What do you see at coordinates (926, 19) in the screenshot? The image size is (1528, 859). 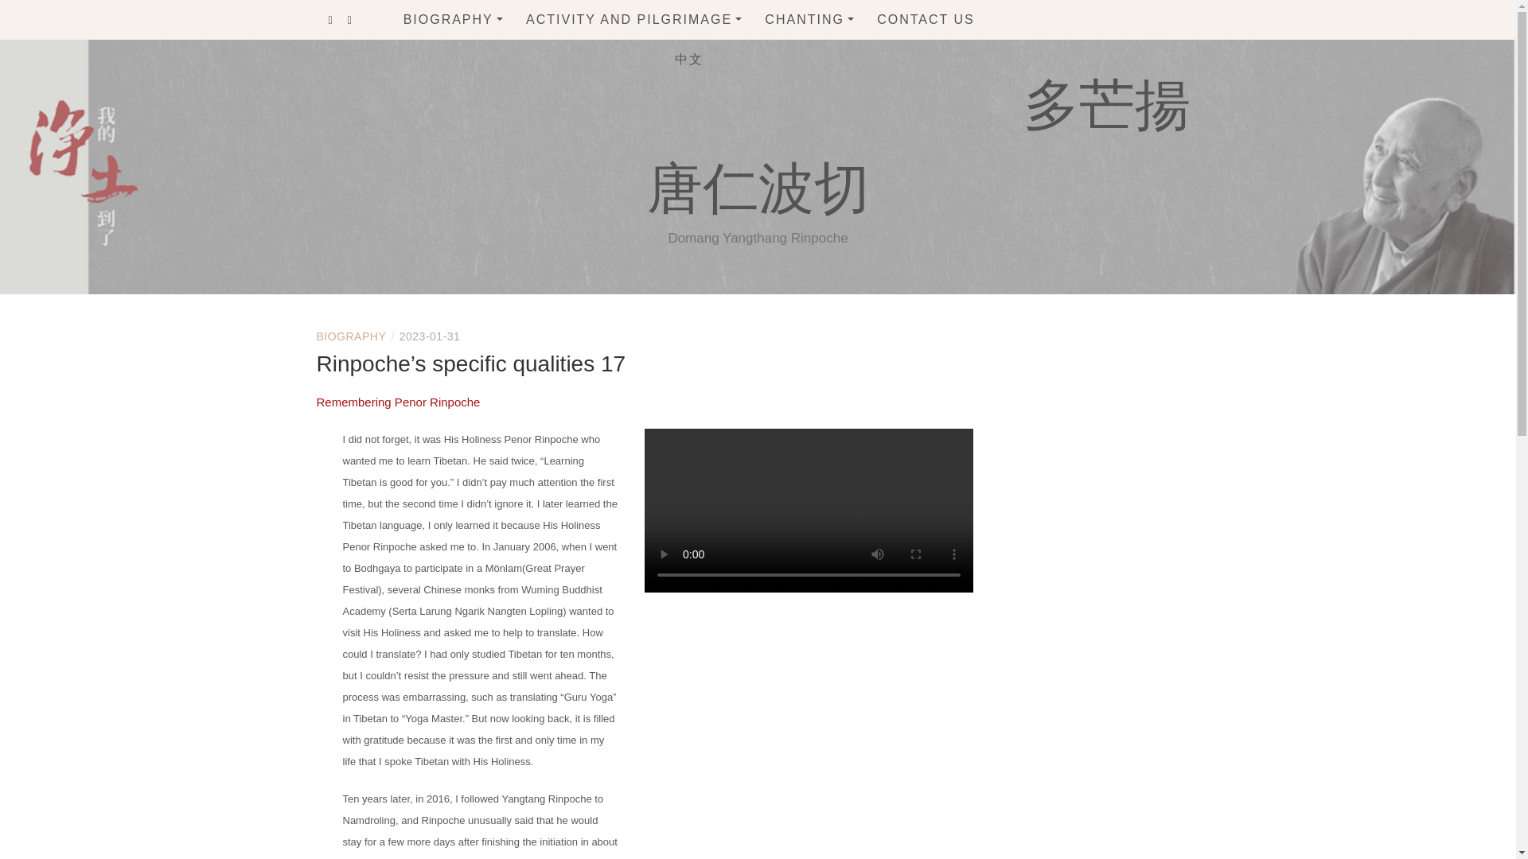 I see `CONTACT US` at bounding box center [926, 19].